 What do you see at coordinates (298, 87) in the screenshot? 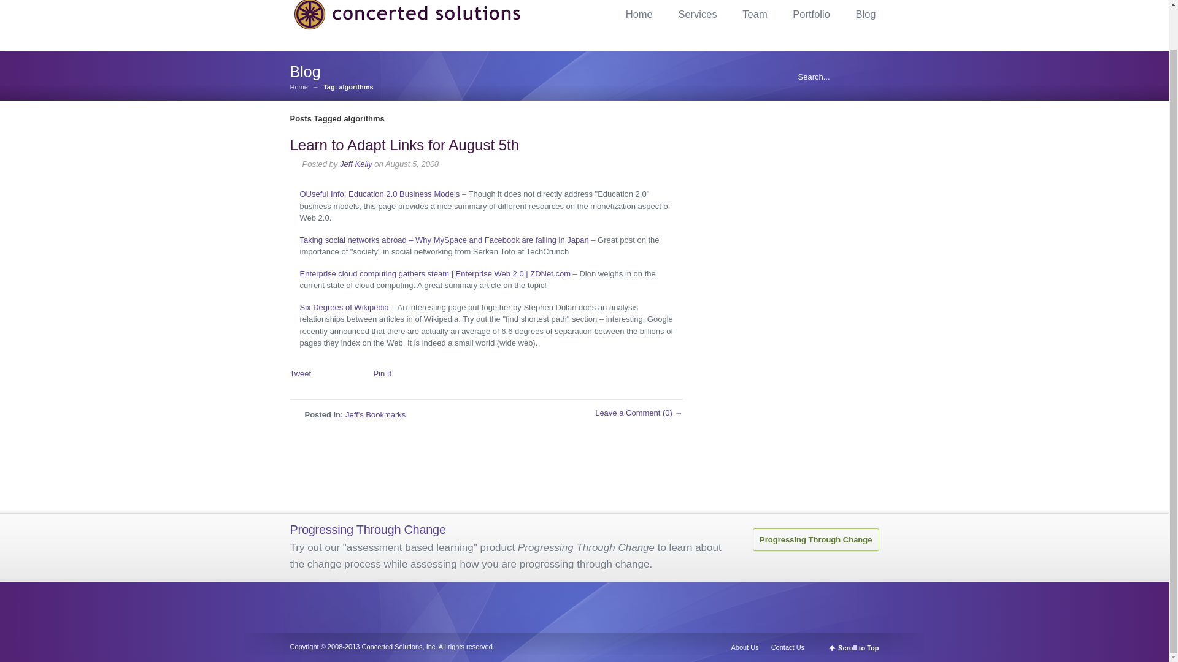
I see `Home` at bounding box center [298, 87].